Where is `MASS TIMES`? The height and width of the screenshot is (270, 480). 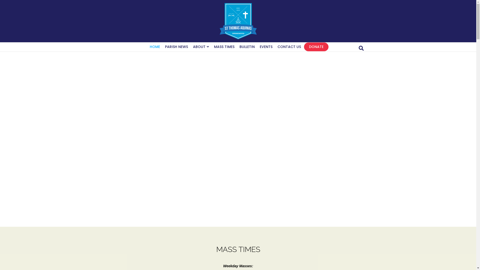 MASS TIMES is located at coordinates (224, 47).